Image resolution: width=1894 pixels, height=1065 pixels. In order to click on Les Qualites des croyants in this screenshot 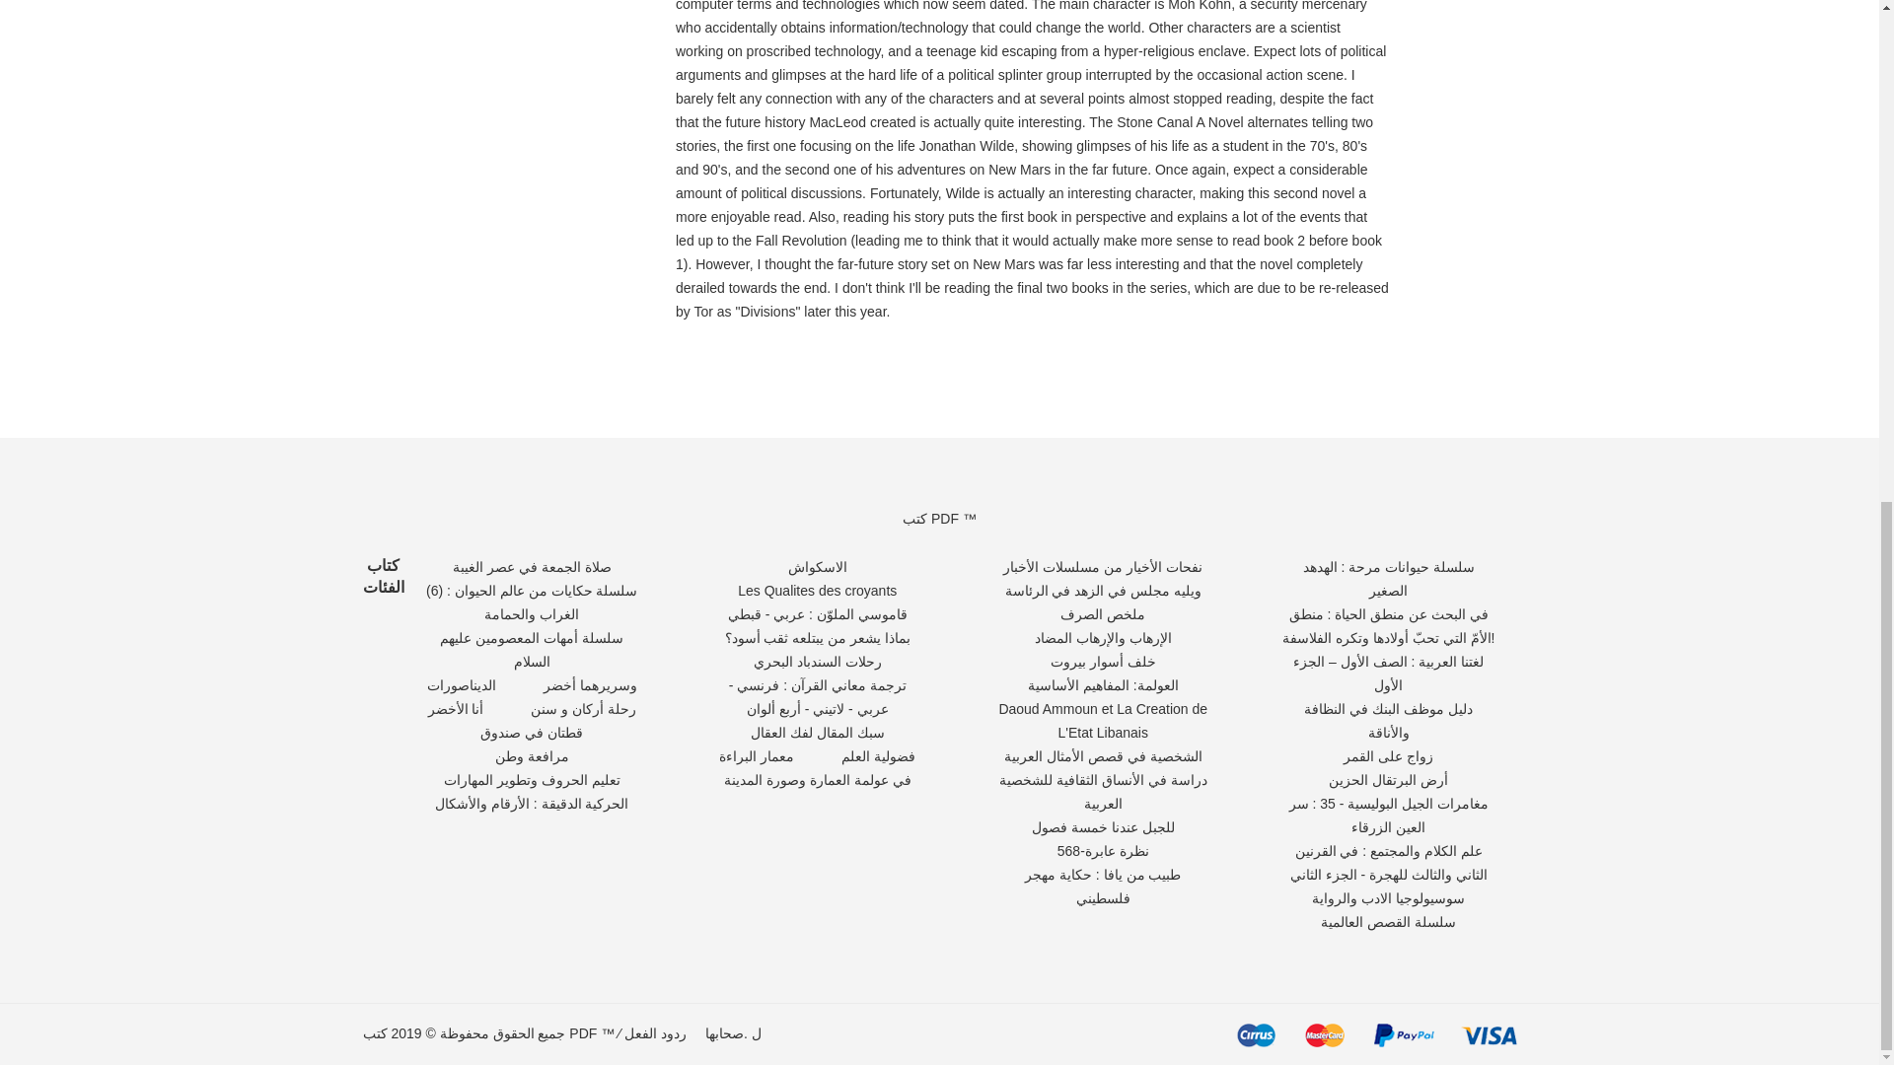, I will do `click(817, 590)`.